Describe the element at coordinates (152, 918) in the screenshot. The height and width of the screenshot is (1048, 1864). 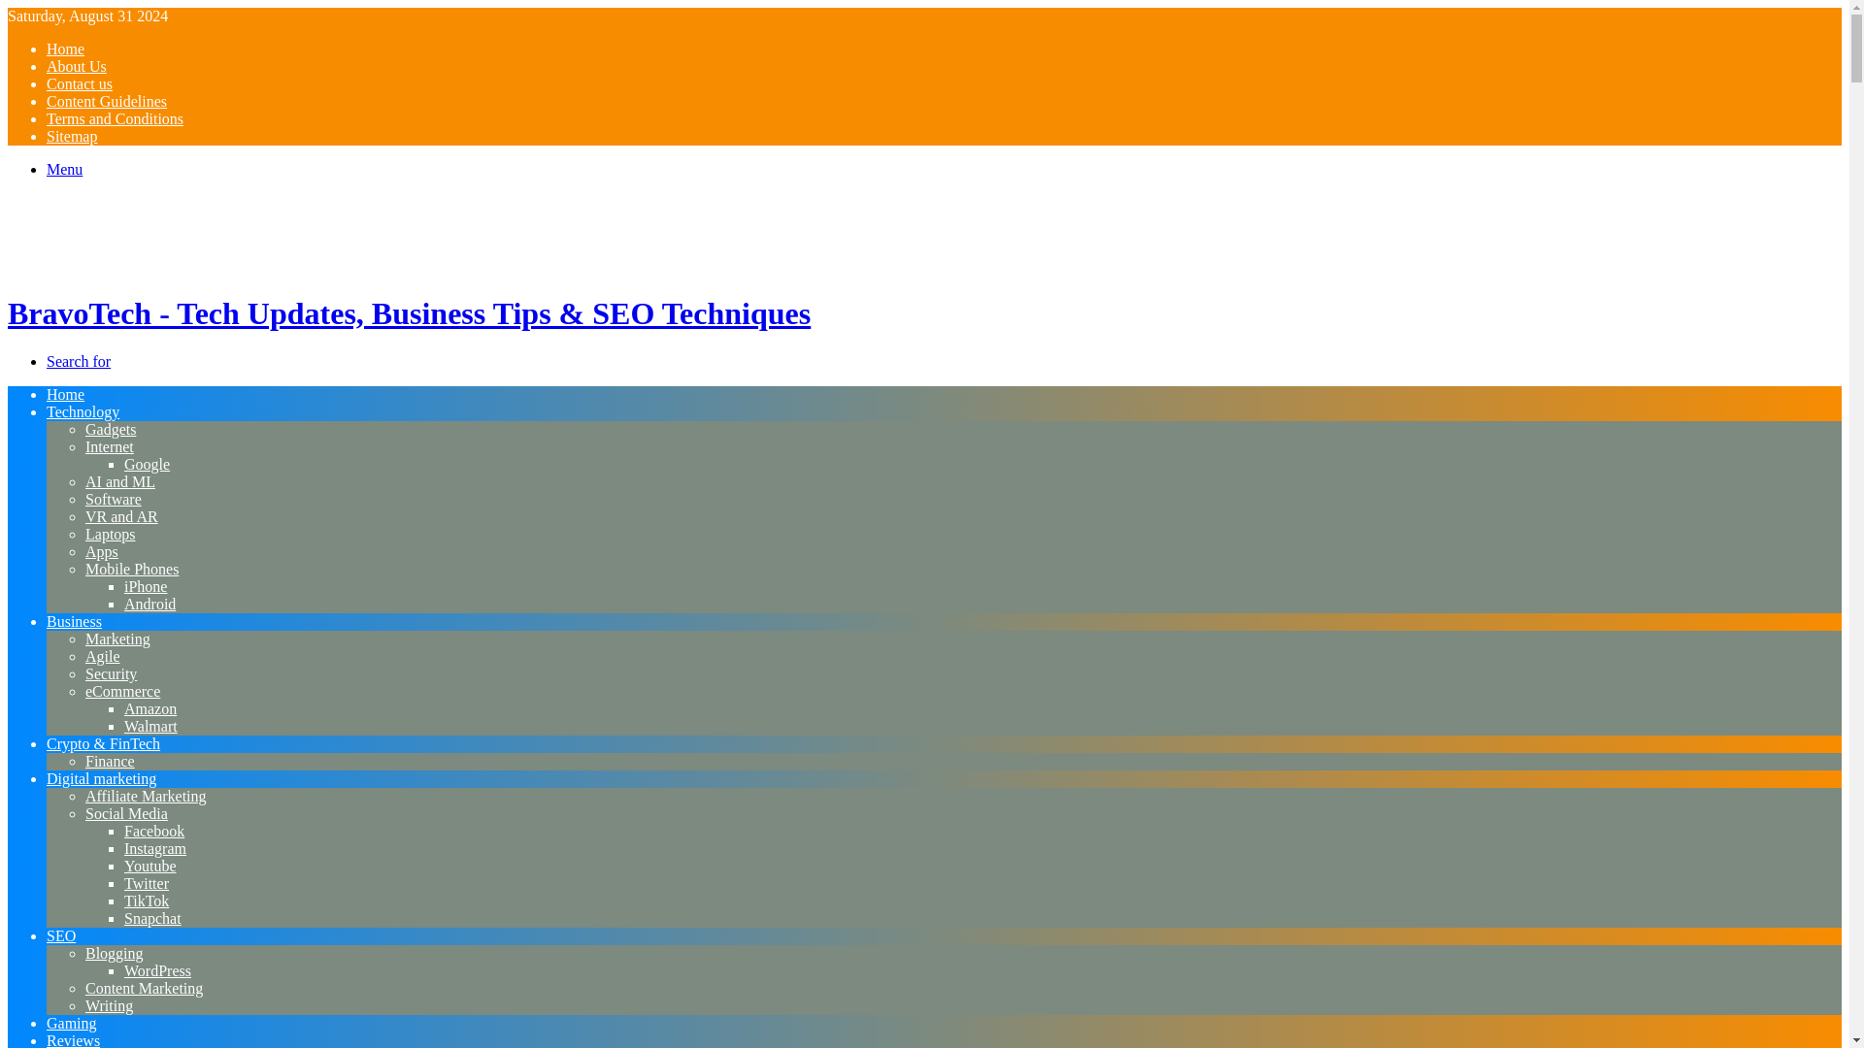
I see `Snapchat` at that location.